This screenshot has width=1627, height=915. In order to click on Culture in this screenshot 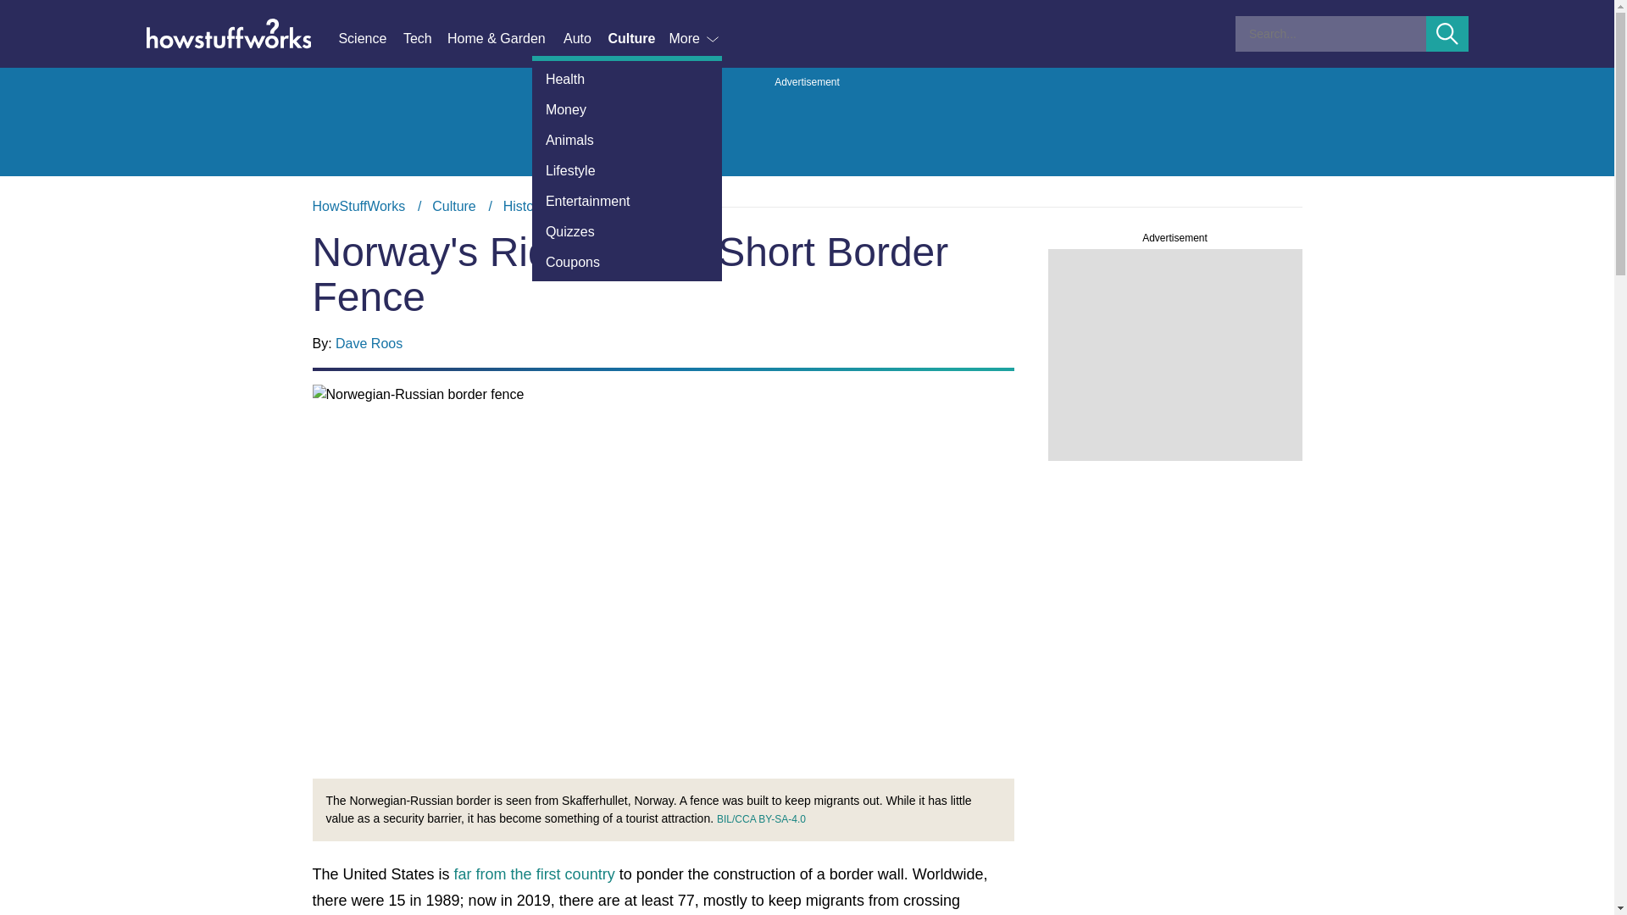, I will do `click(454, 206)`.